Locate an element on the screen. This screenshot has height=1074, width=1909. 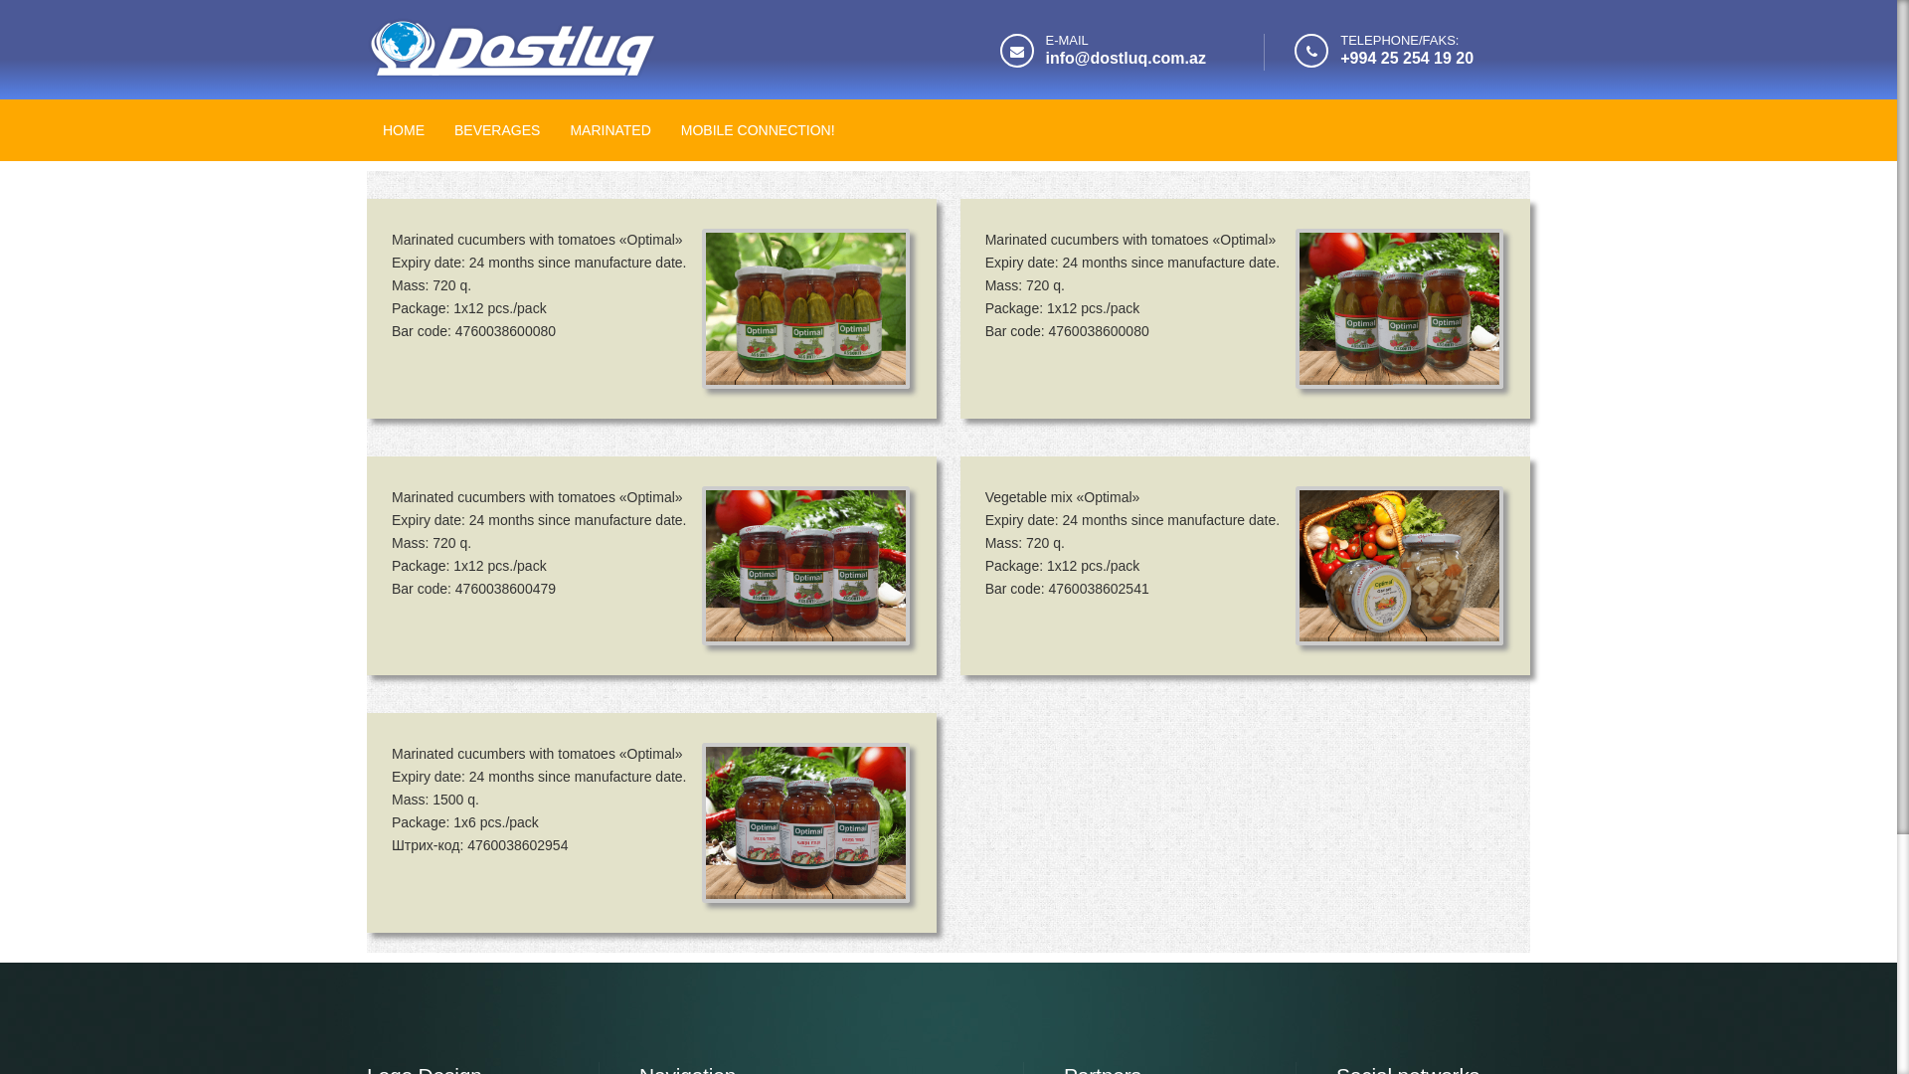
HOME is located at coordinates (404, 128).